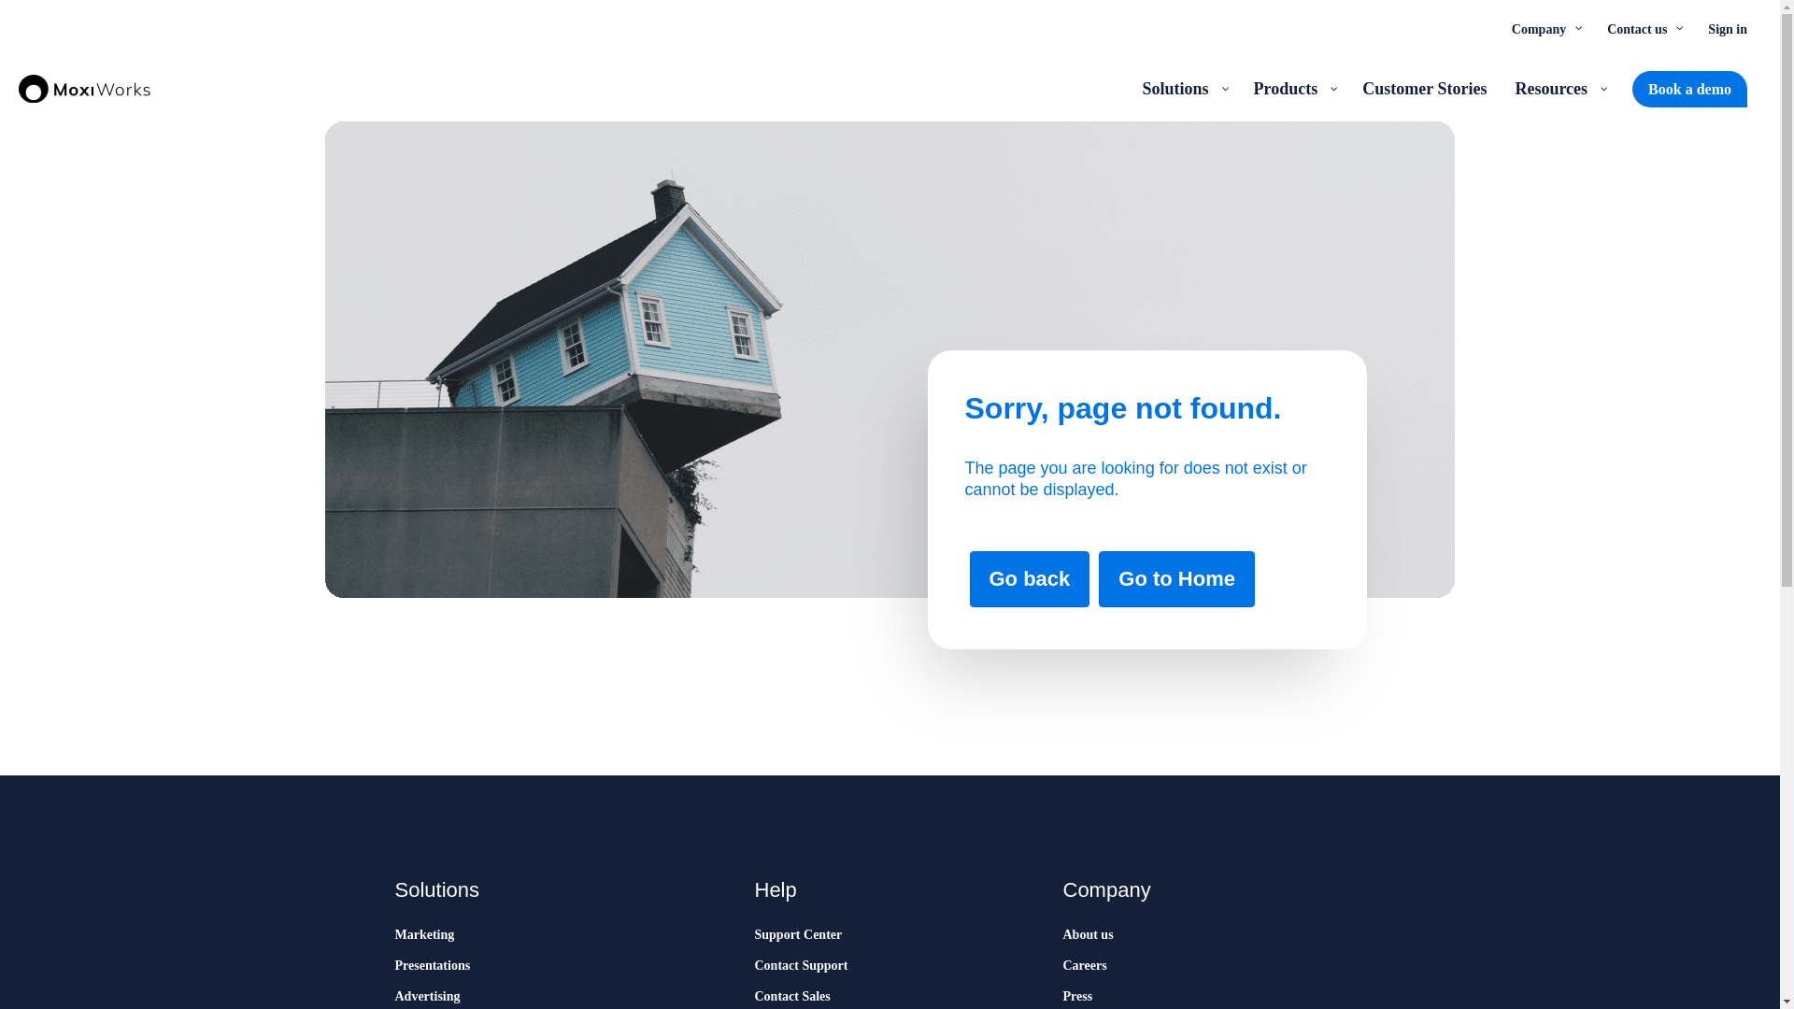 Image resolution: width=1794 pixels, height=1009 pixels. I want to click on Company, so click(1545, 28).